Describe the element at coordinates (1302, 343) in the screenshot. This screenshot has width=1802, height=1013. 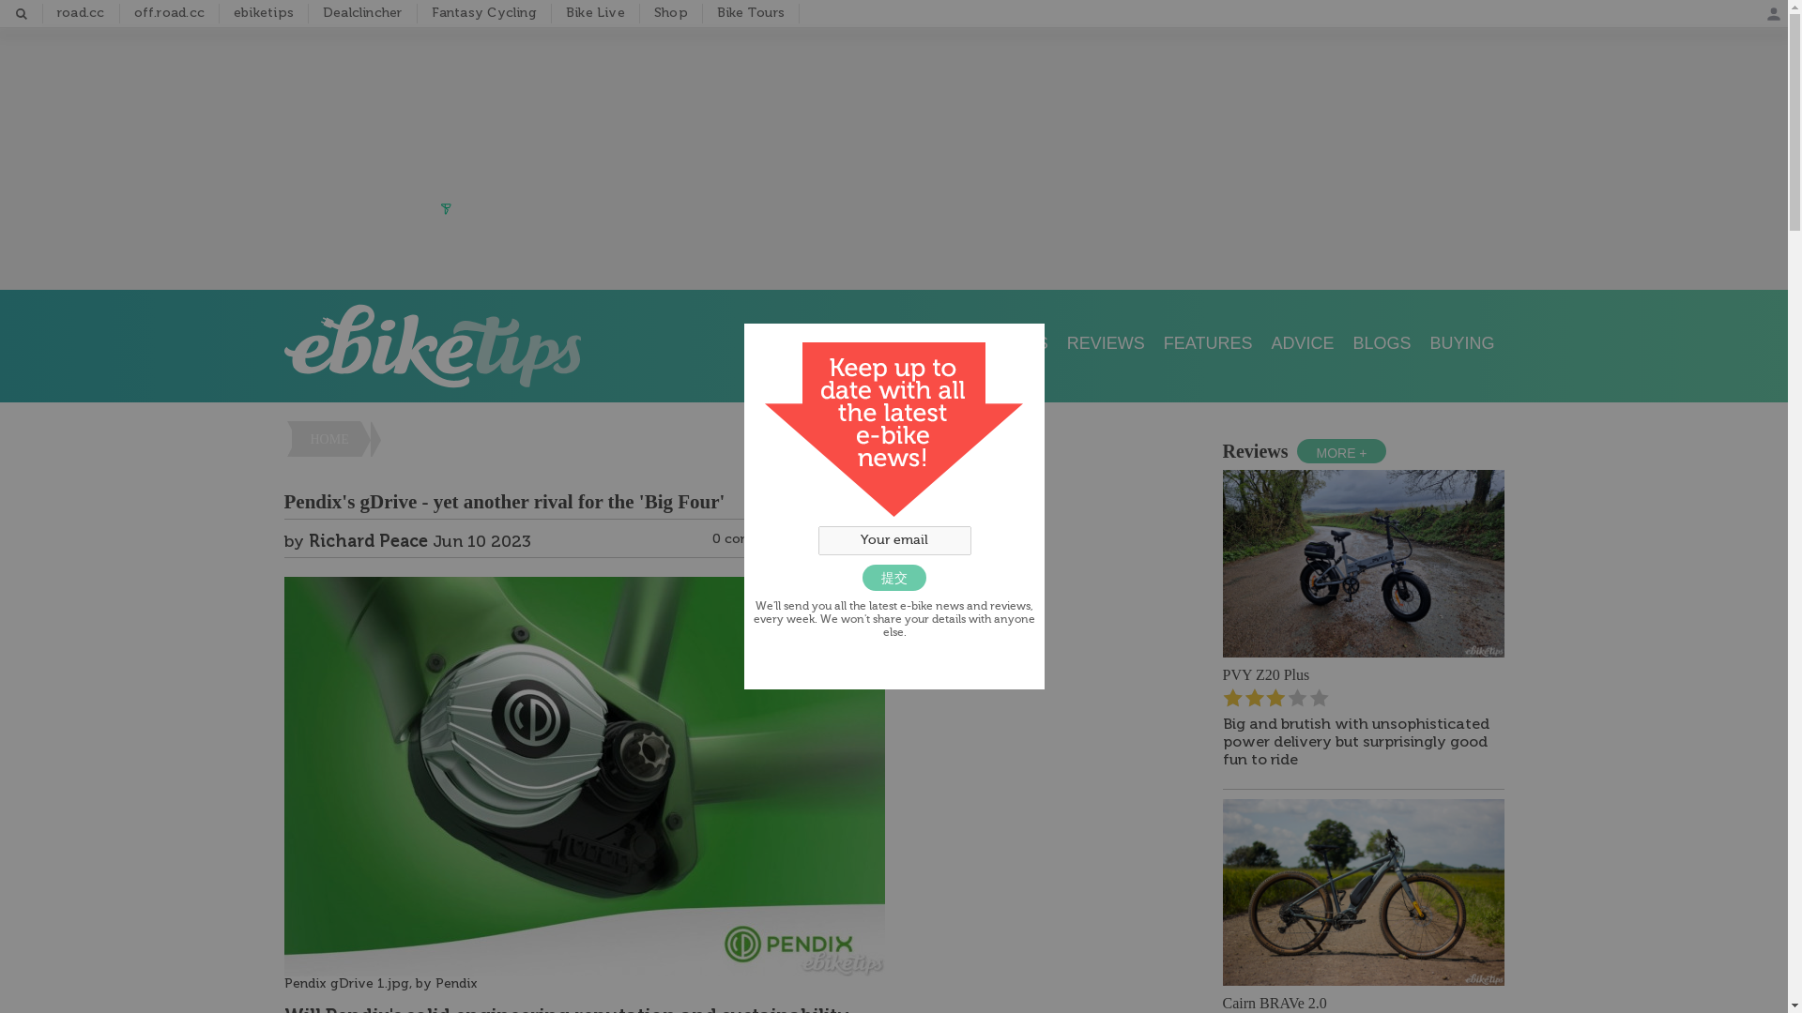
I see `ADVICE` at that location.